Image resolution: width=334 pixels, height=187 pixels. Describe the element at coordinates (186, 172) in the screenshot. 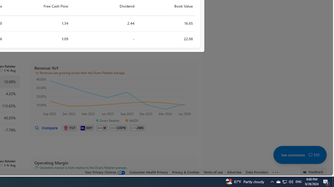

I see `Privacy & Cookies` at that location.